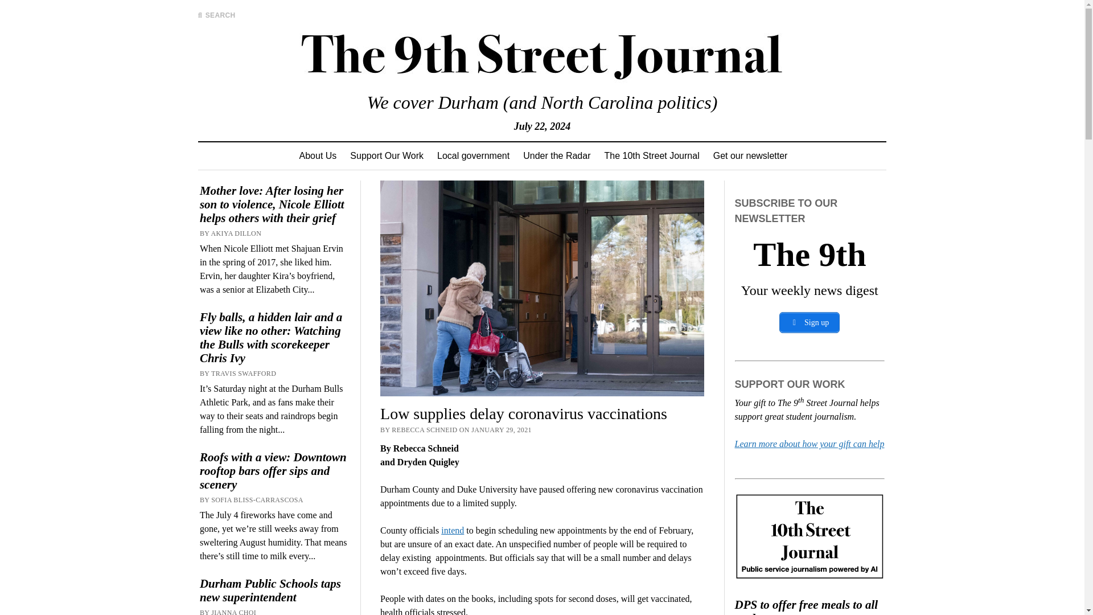 The height and width of the screenshot is (615, 1093). I want to click on Get our newsletter, so click(750, 156).